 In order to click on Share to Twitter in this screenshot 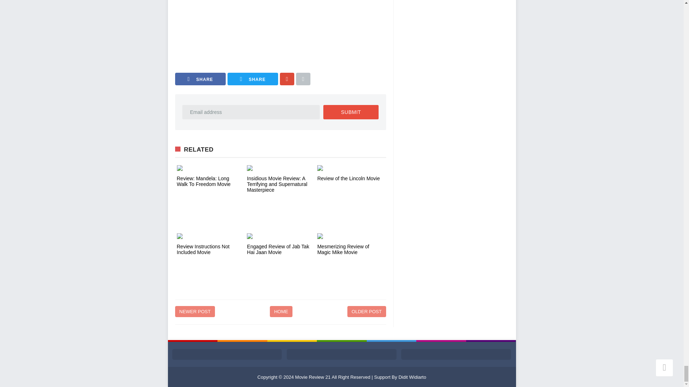, I will do `click(253, 79)`.